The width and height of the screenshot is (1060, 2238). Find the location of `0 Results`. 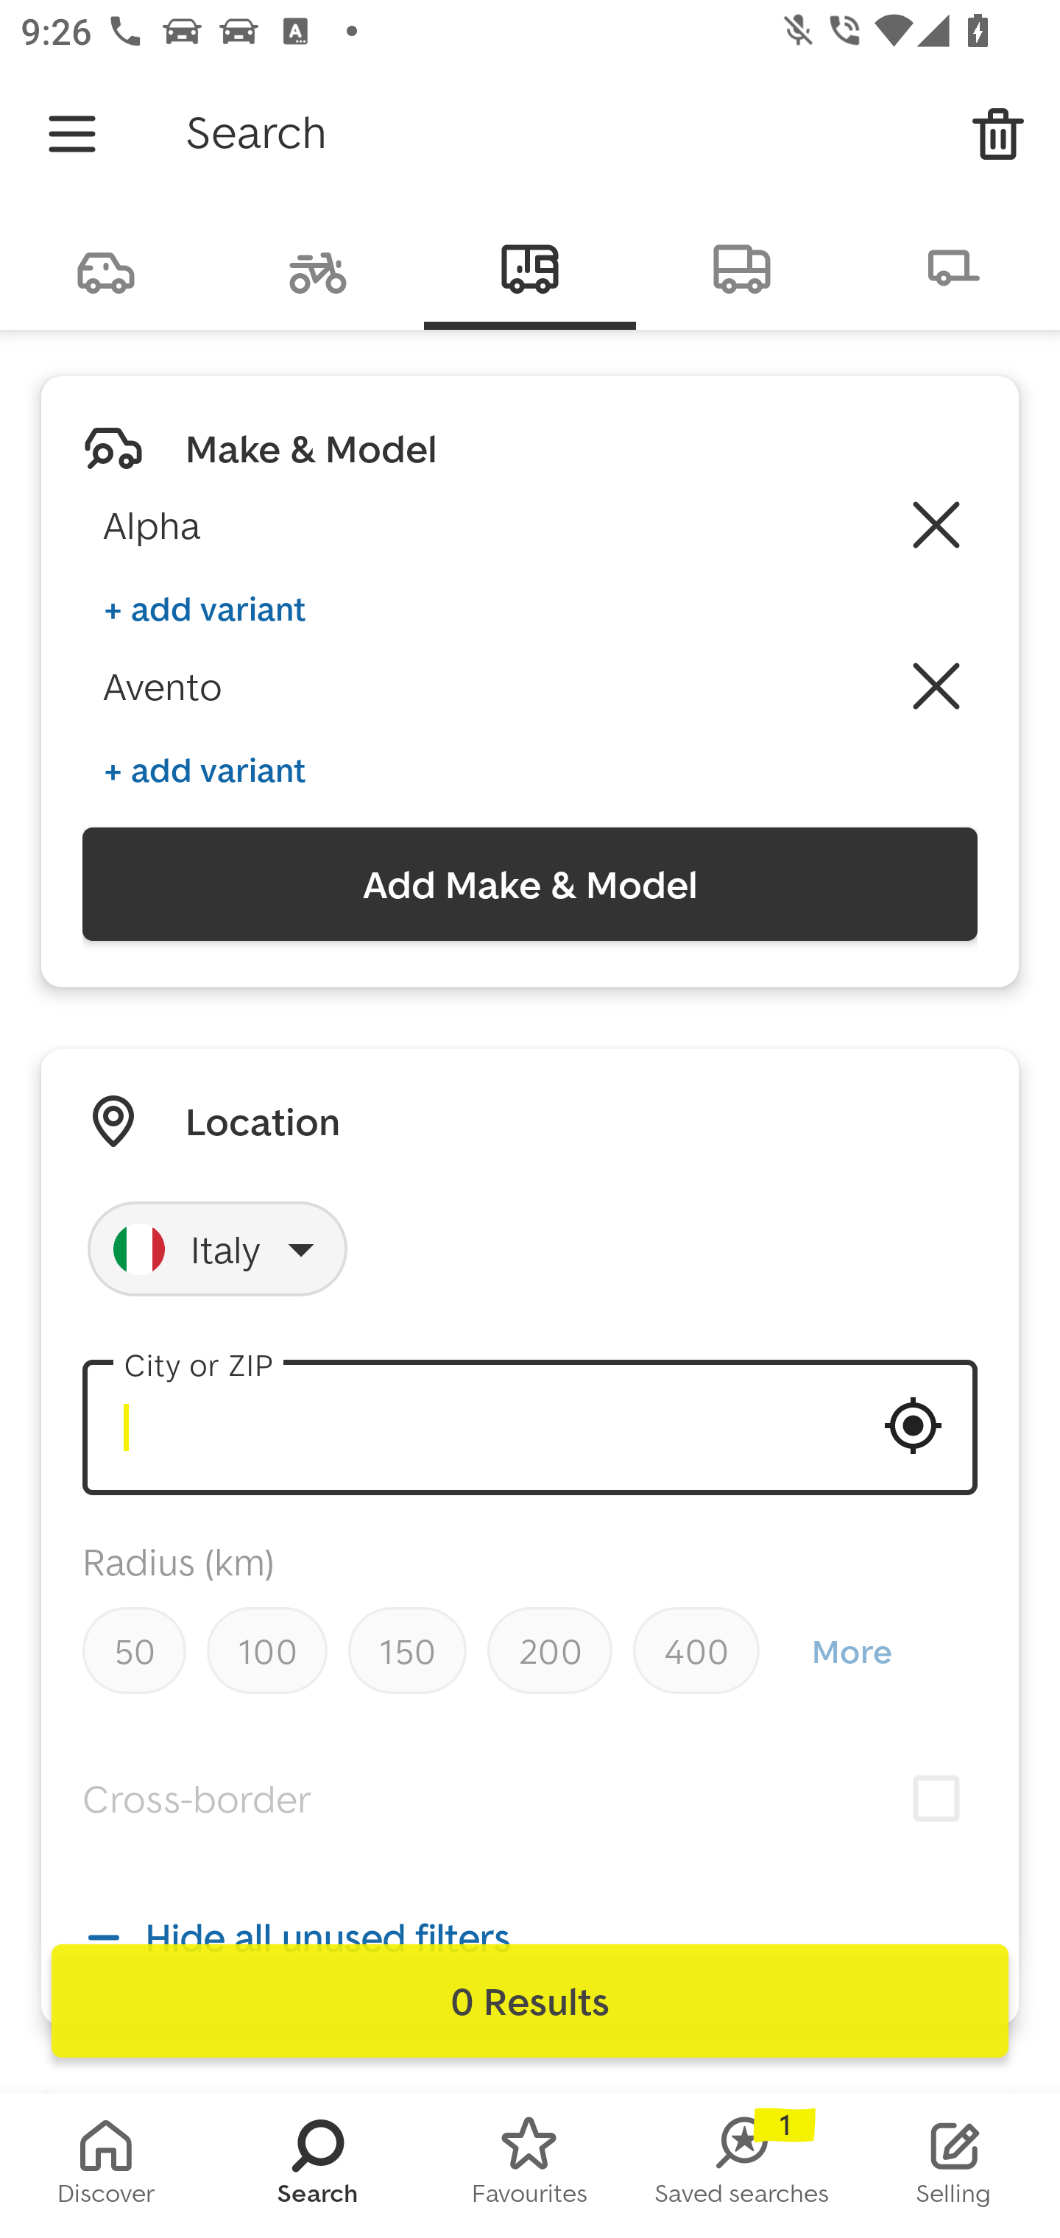

0 Results is located at coordinates (530, 2001).